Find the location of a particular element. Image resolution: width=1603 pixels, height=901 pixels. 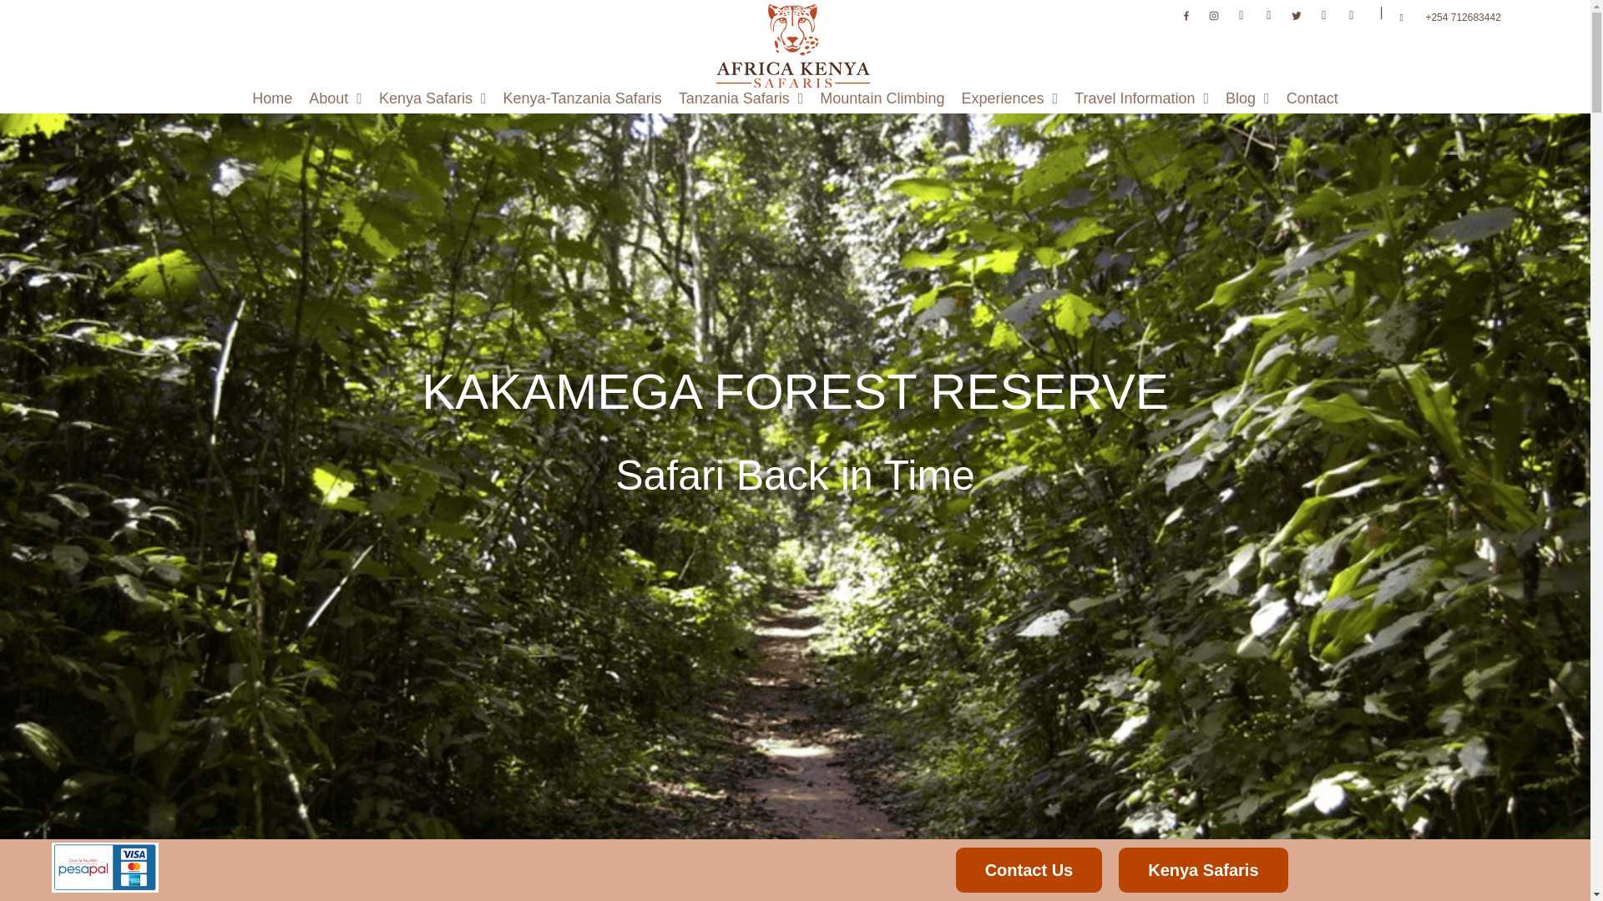

About is located at coordinates (336, 98).